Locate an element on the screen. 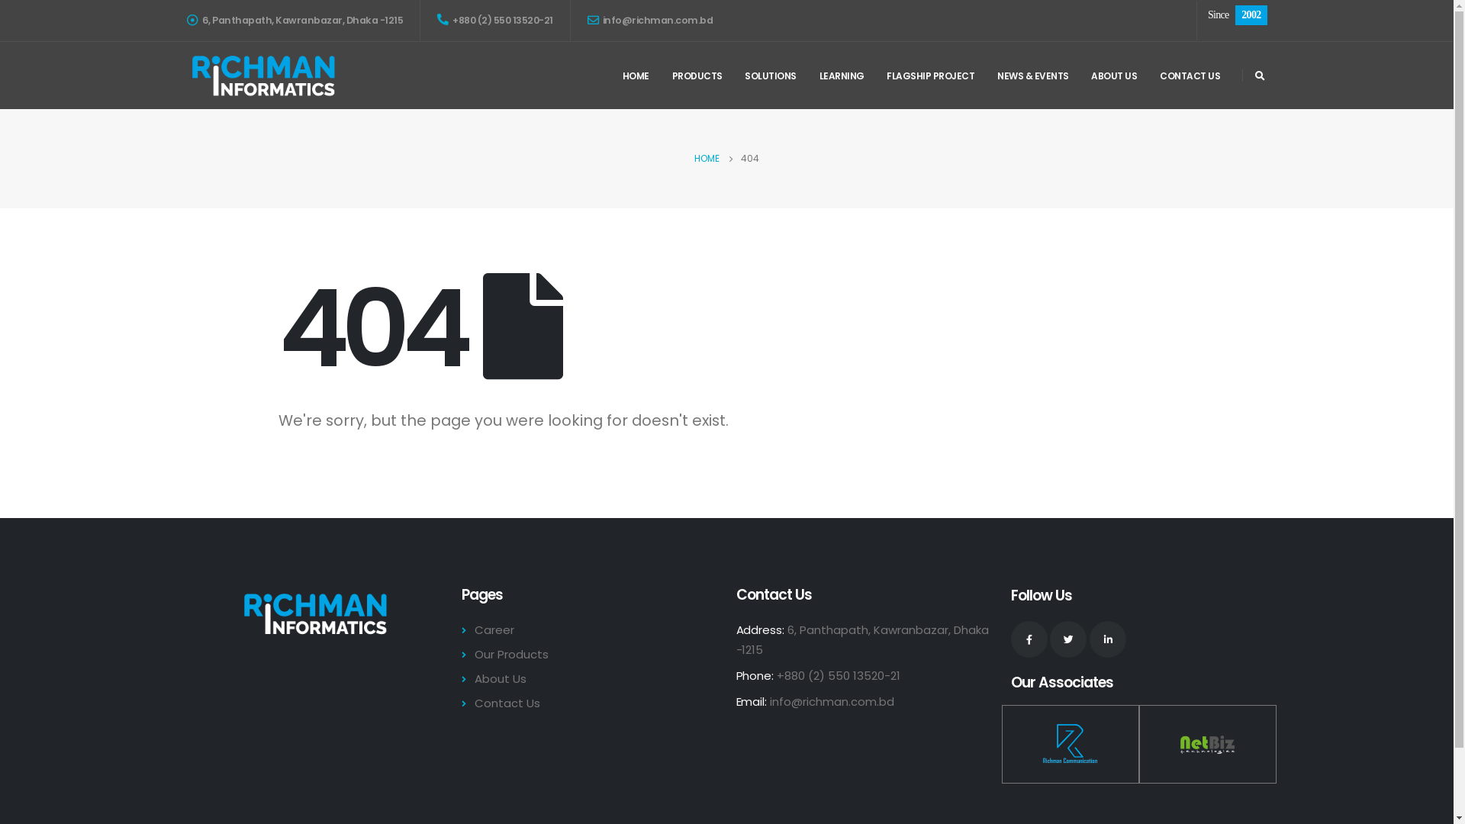 Image resolution: width=1465 pixels, height=824 pixels. Richman Informatics - We are Rich in Our Profession is located at coordinates (262, 76).